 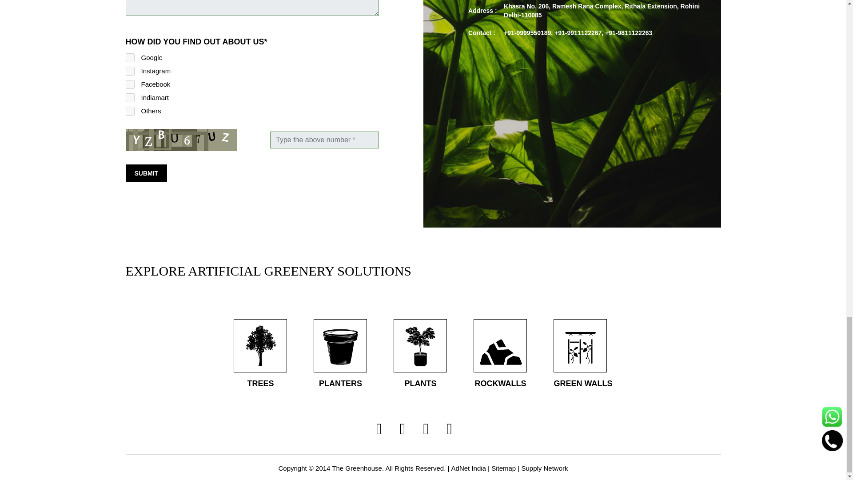 What do you see at coordinates (468, 468) in the screenshot?
I see `AdNet India` at bounding box center [468, 468].